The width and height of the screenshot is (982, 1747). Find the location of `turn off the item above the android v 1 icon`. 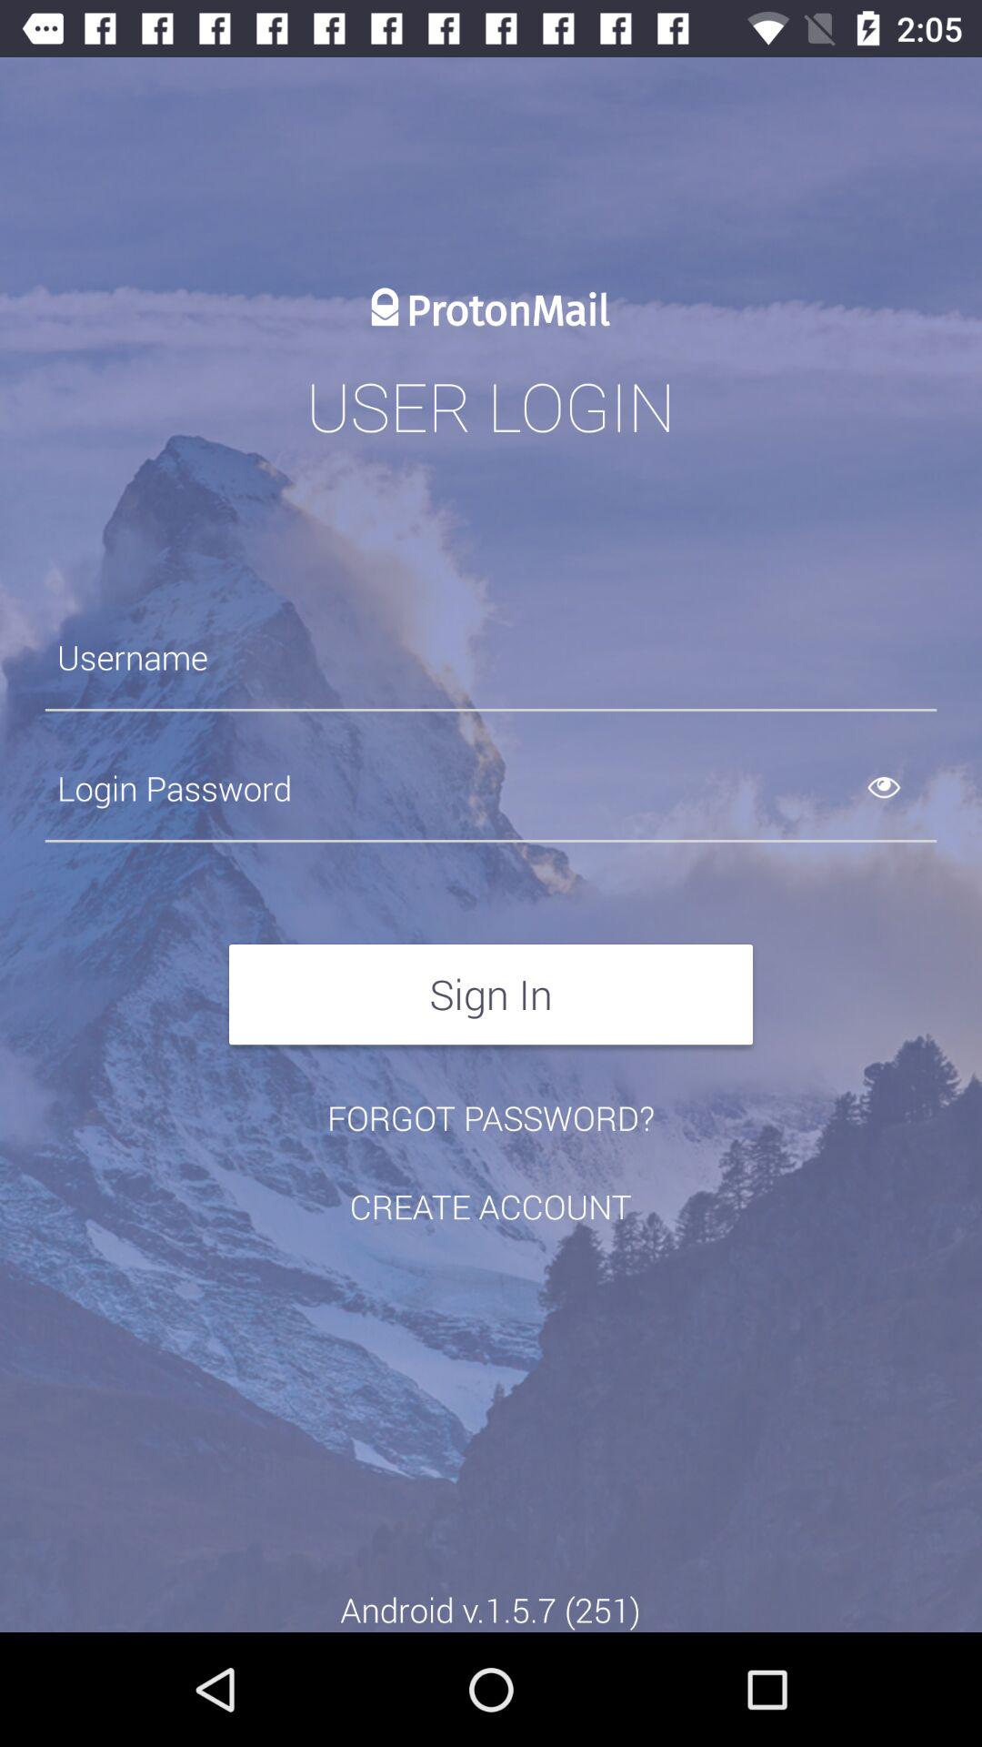

turn off the item above the android v 1 icon is located at coordinates (490, 1207).